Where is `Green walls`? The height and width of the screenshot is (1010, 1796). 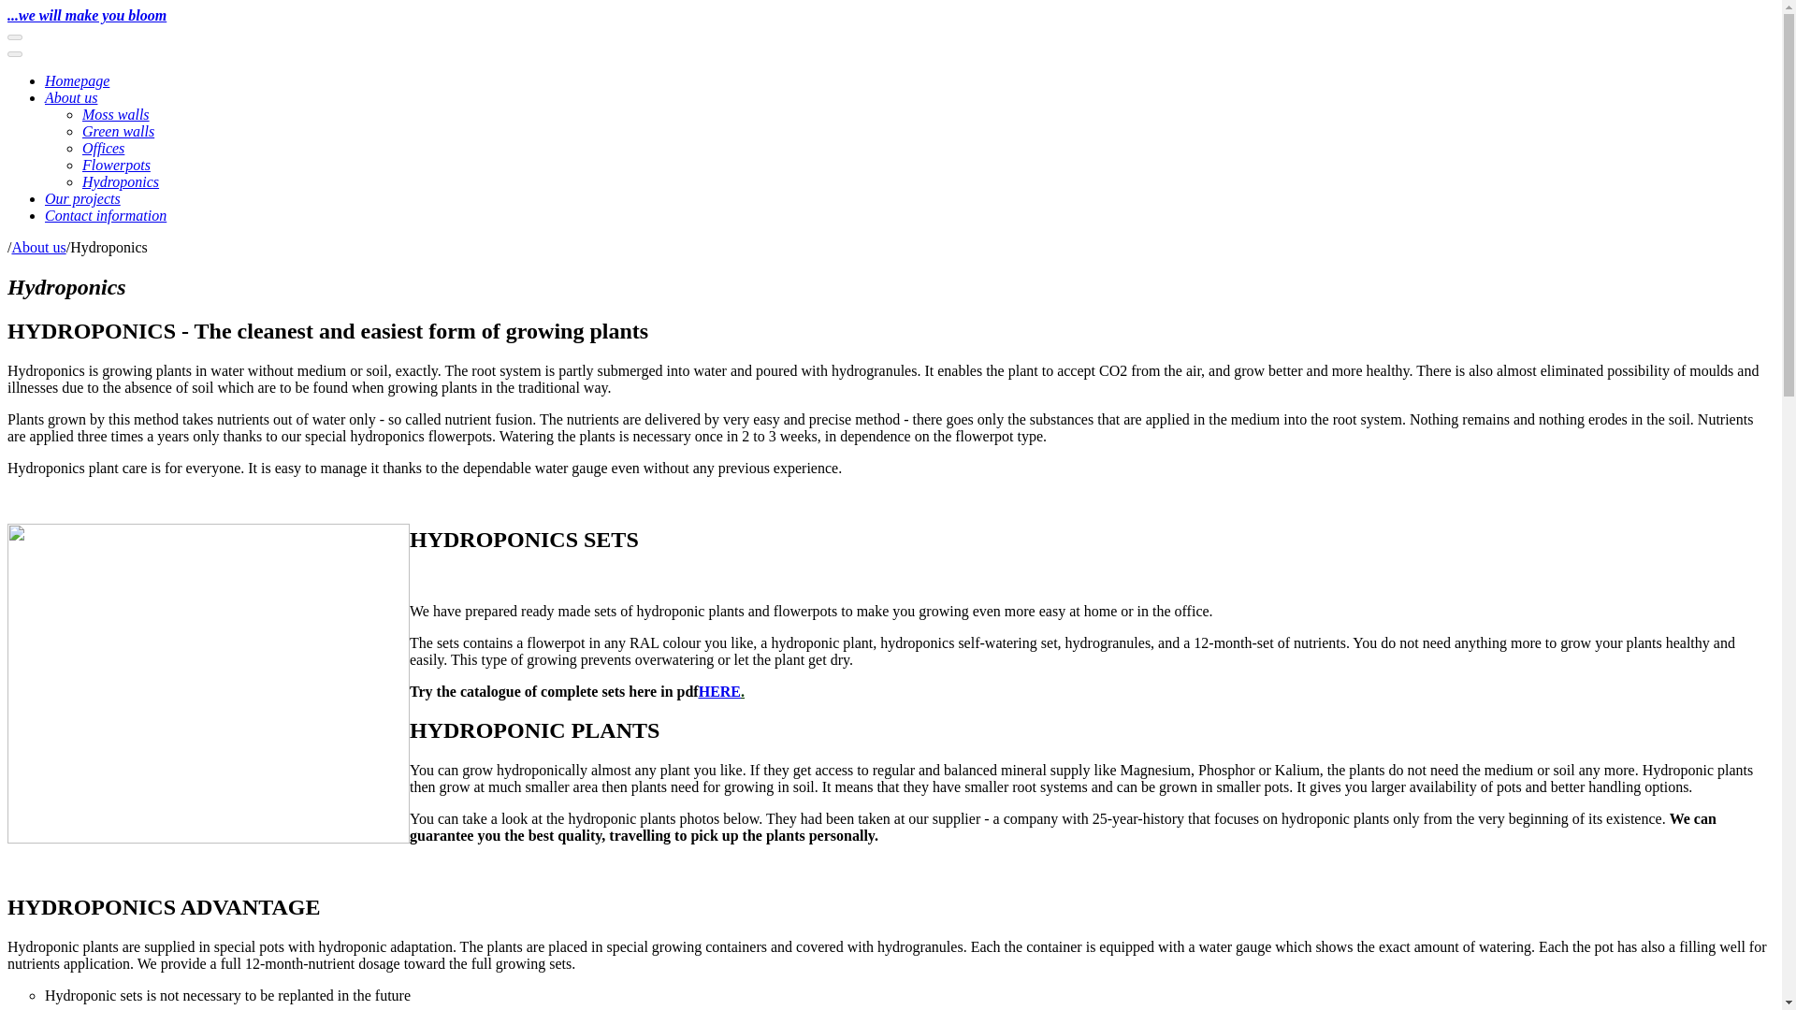 Green walls is located at coordinates (118, 131).